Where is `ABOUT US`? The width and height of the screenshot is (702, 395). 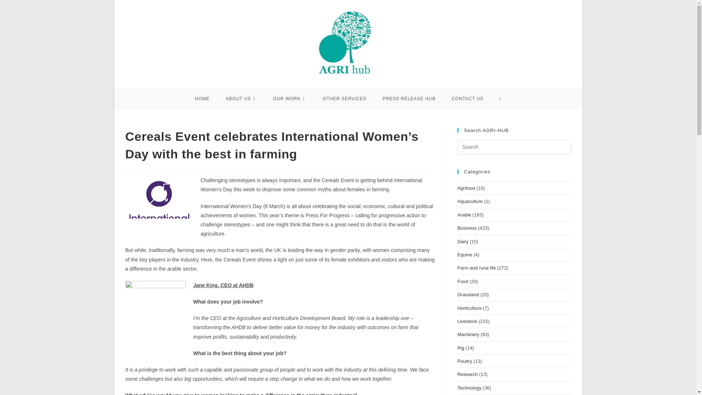 ABOUT US is located at coordinates (241, 99).